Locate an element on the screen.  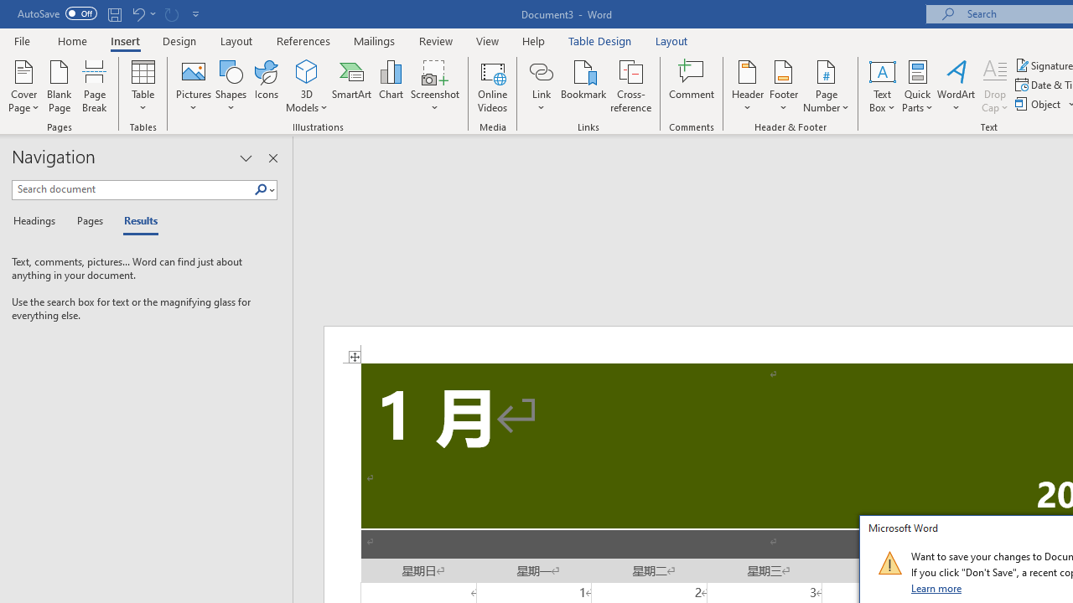
Page Number is located at coordinates (827, 85).